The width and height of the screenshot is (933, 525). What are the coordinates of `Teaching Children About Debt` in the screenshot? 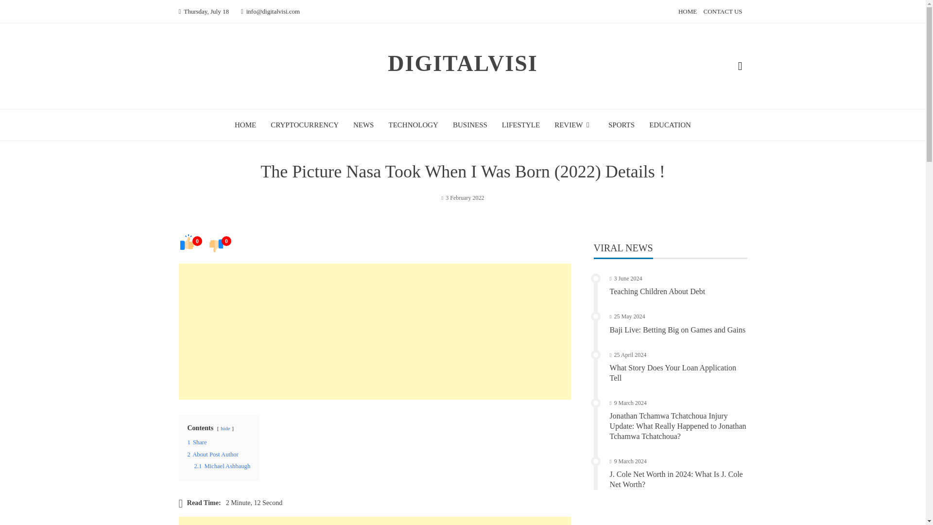 It's located at (657, 291).